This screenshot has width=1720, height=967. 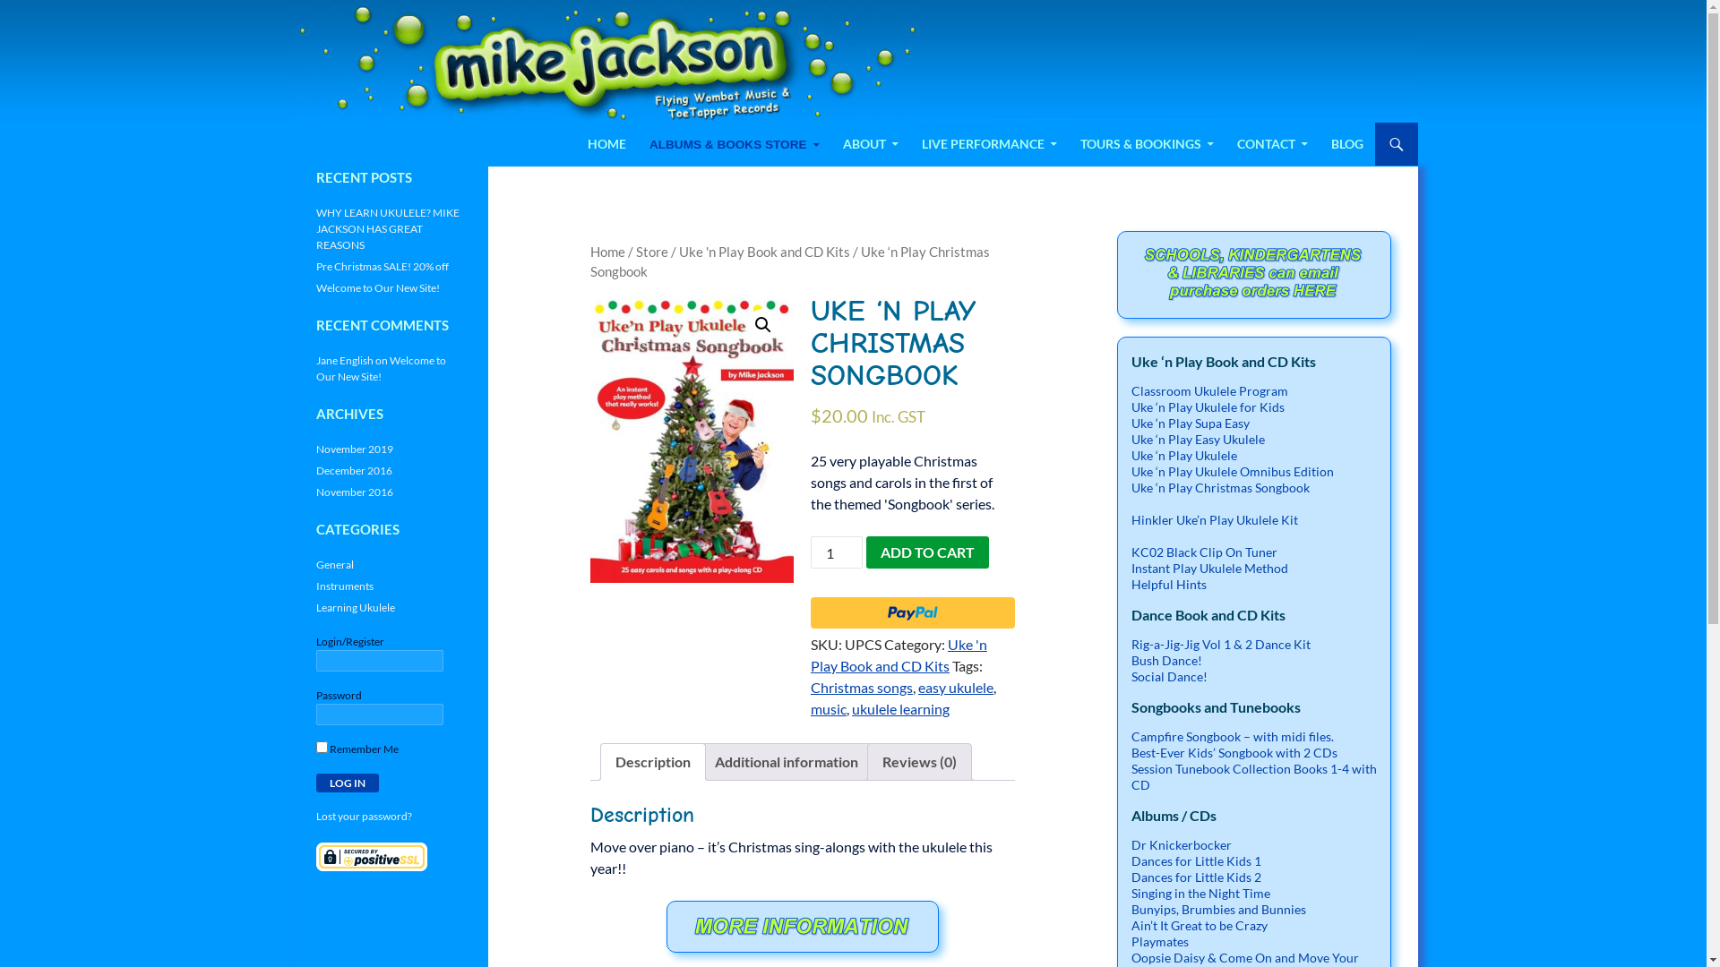 What do you see at coordinates (588, 122) in the screenshot?
I see `SKIP TO CONTENT` at bounding box center [588, 122].